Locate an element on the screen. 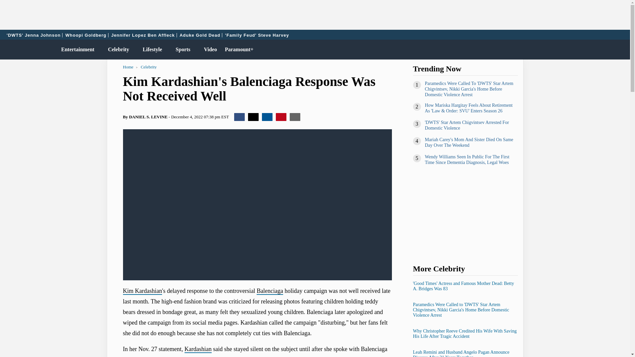 The height and width of the screenshot is (357, 635). 'DWTS' Jenna Johnson is located at coordinates (34, 35).